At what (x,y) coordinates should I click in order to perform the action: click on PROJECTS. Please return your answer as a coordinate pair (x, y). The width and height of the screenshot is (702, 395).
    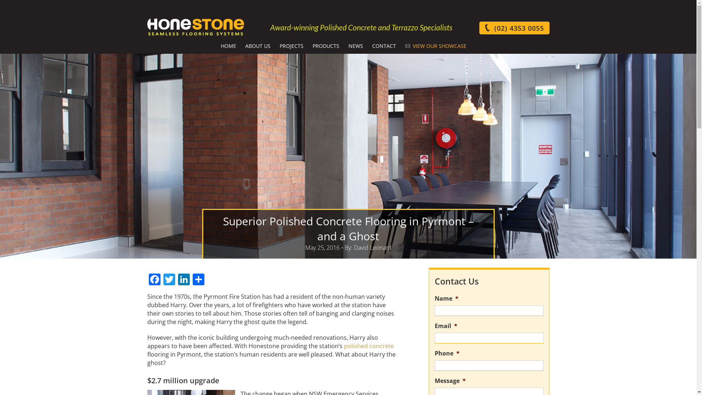
    Looking at the image, I should click on (292, 45).